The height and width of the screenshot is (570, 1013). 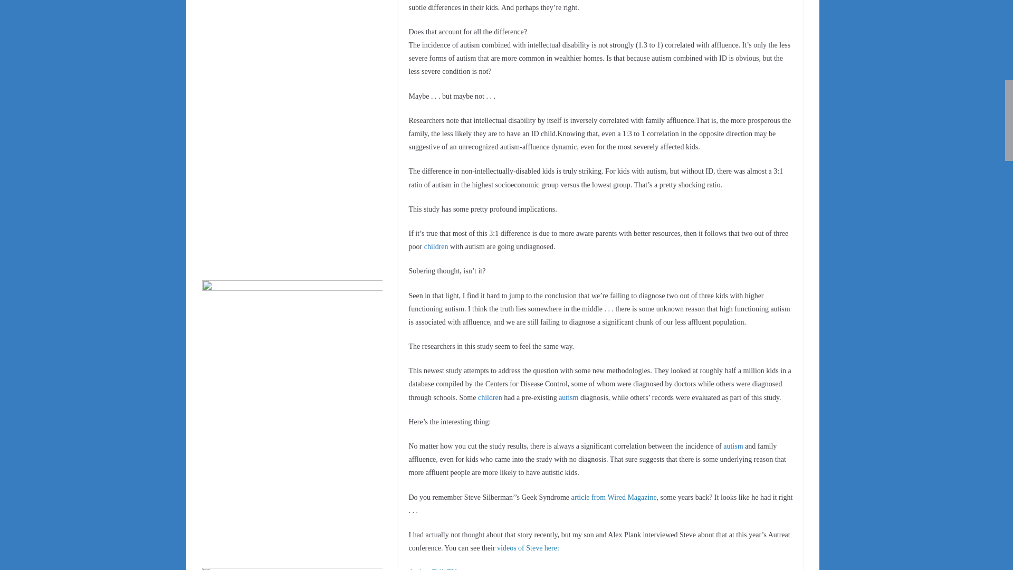 What do you see at coordinates (432, 569) in the screenshot?
I see `Autism Talk TV` at bounding box center [432, 569].